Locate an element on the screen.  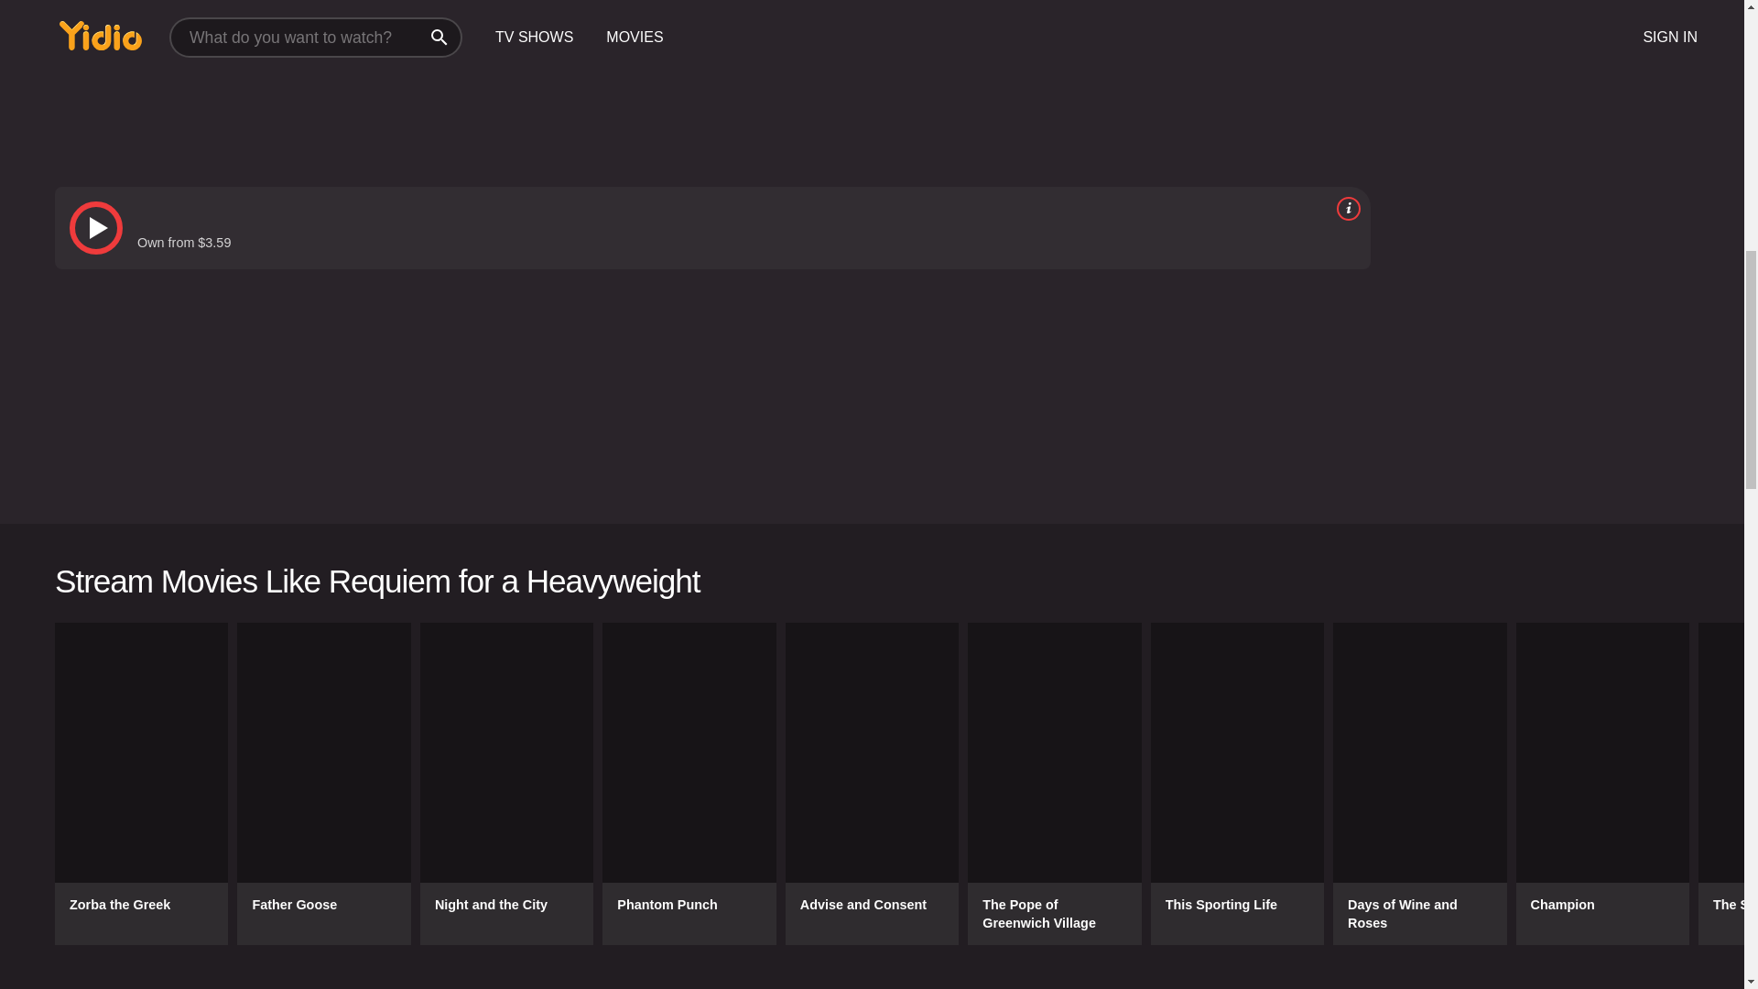
Phantom Punch is located at coordinates (689, 784).